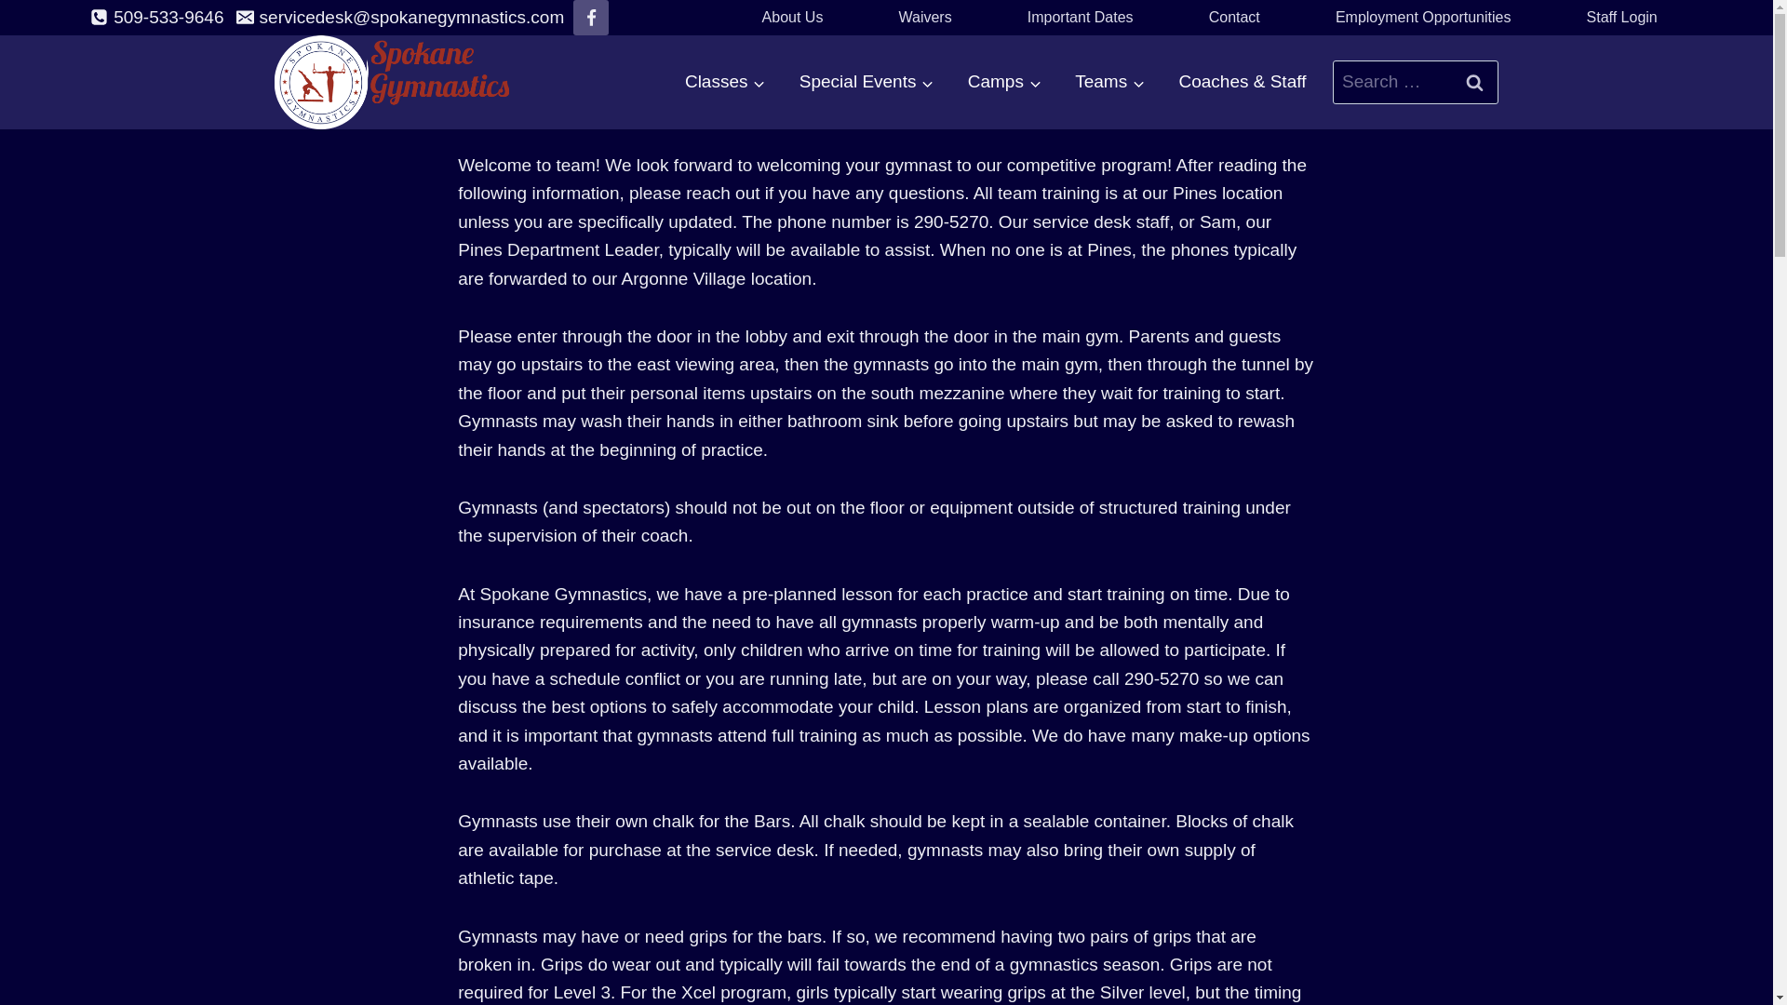 The height and width of the screenshot is (1005, 1787). I want to click on Classes, so click(725, 82).